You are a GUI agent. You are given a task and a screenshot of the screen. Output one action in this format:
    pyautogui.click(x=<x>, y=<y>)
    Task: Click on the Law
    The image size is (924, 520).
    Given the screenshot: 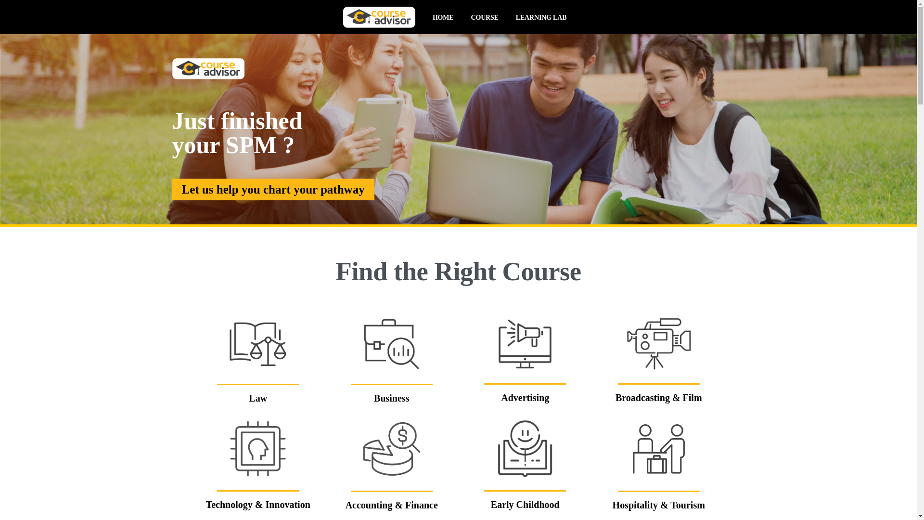 What is the action you would take?
    pyautogui.click(x=258, y=398)
    